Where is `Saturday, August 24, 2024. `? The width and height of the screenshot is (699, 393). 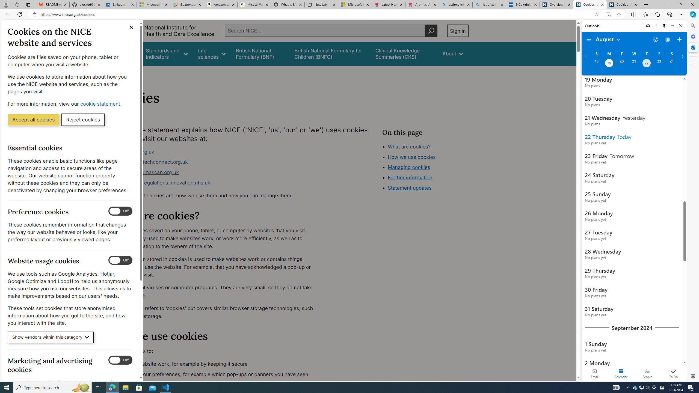
Saturday, August 24, 2024.  is located at coordinates (672, 64).